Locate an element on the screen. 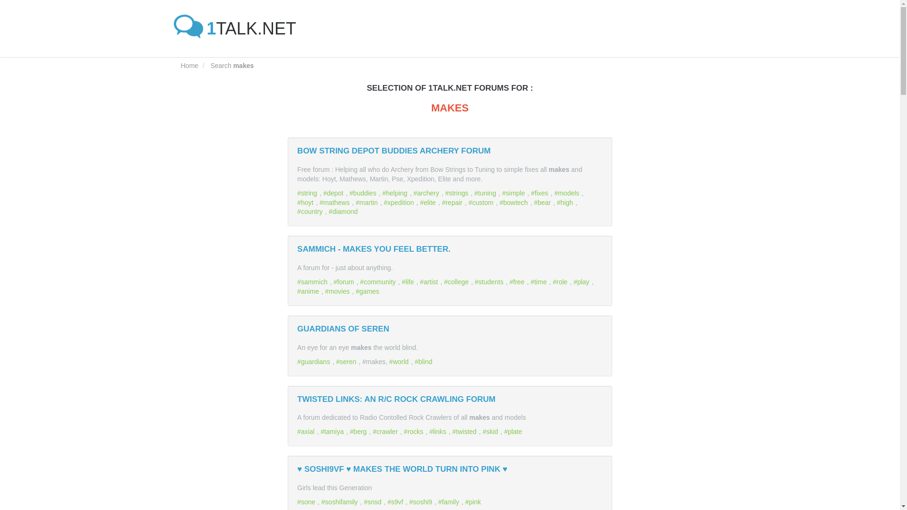 This screenshot has height=510, width=907. country is located at coordinates (311, 211).